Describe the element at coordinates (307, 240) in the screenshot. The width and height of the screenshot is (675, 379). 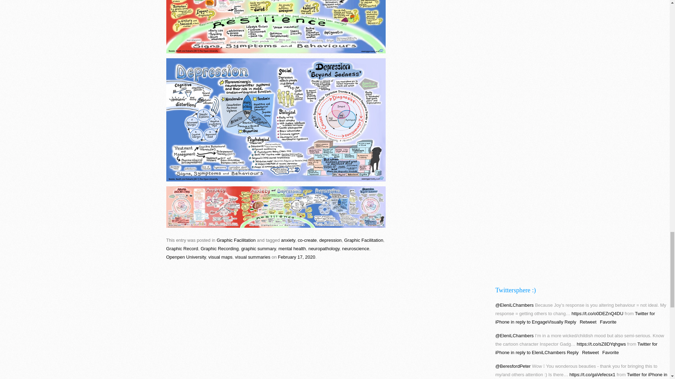
I see `co-create` at that location.